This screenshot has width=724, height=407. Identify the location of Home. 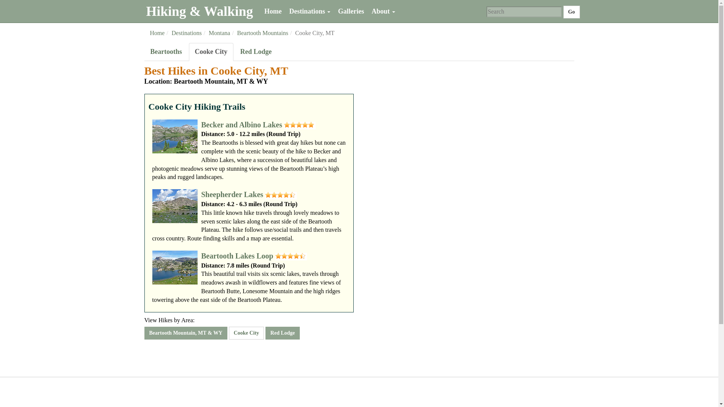
(273, 11).